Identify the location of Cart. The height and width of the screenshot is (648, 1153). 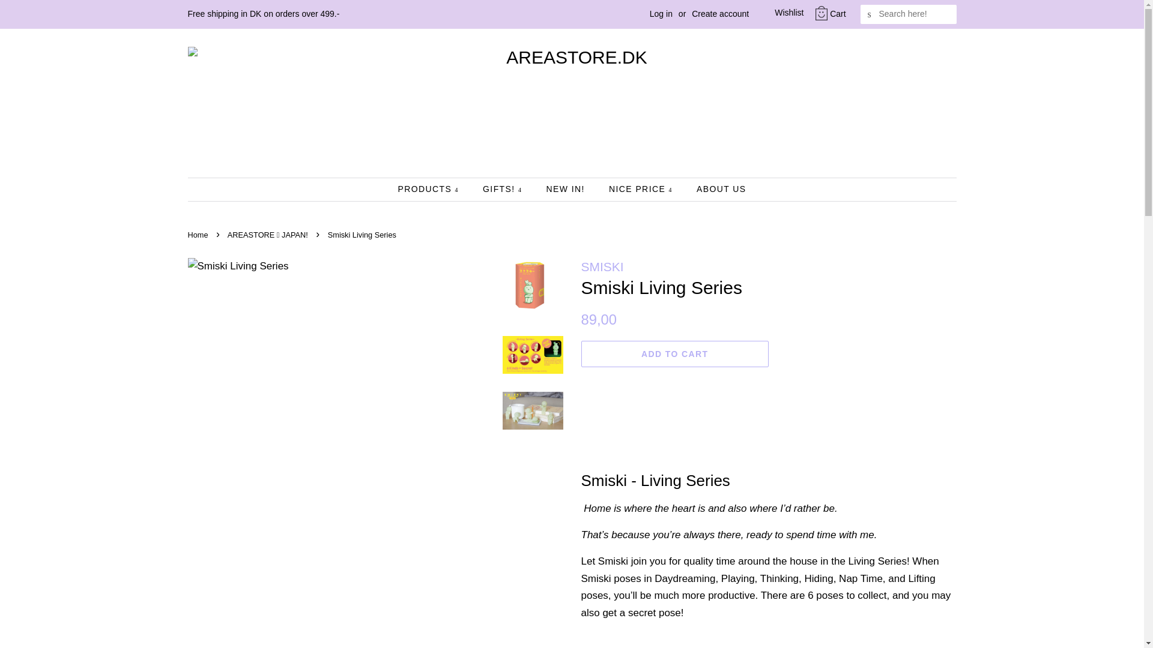
(837, 14).